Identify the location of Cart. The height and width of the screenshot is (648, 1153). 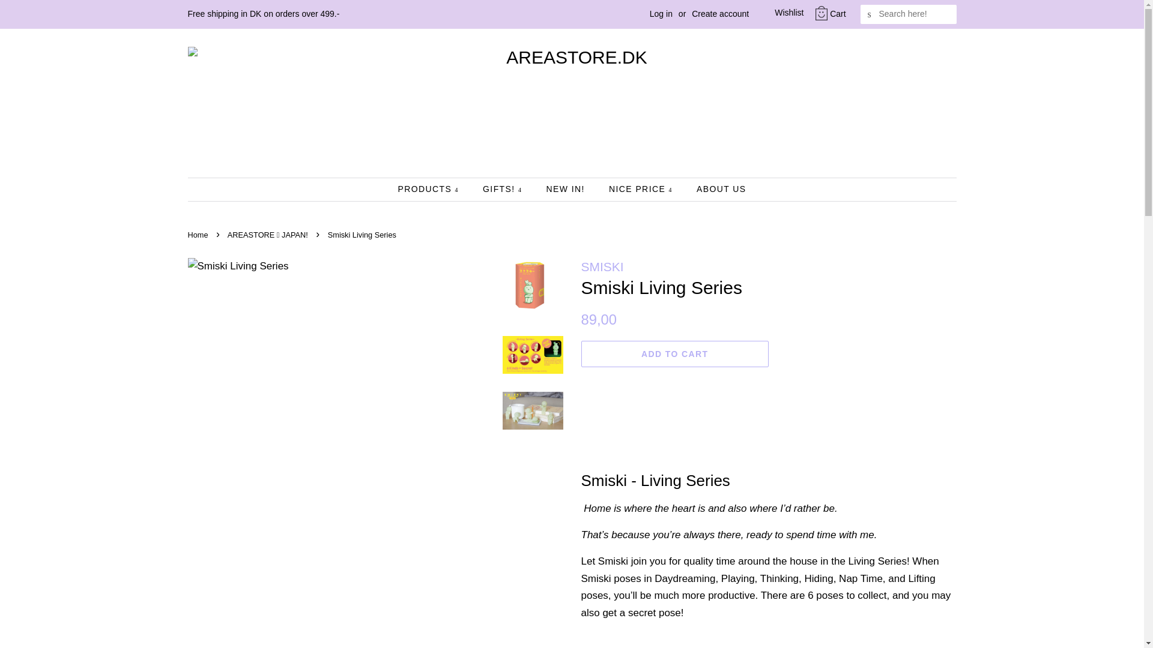
(837, 14).